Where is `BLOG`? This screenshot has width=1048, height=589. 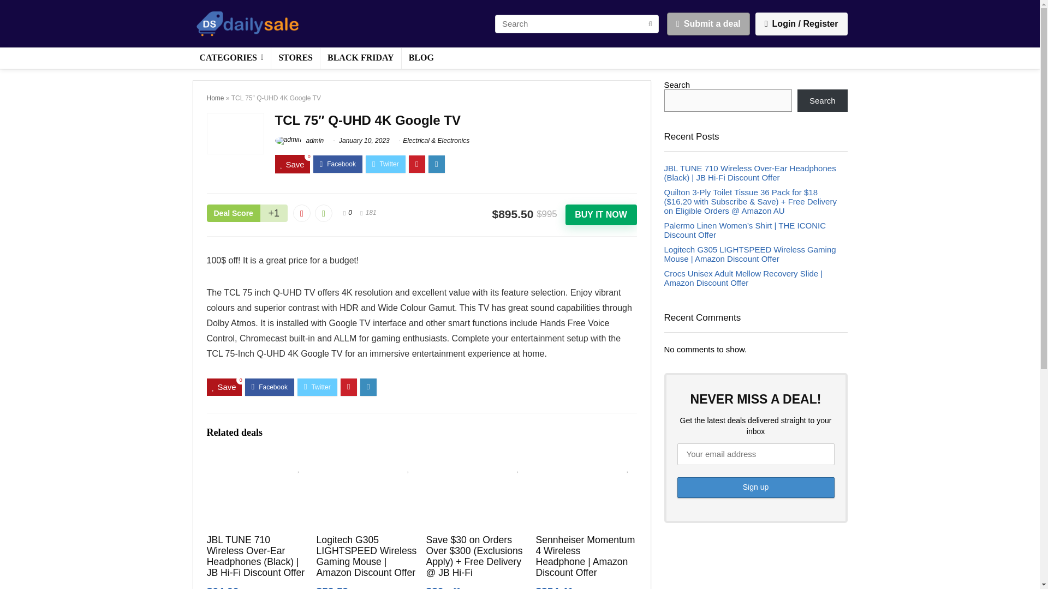 BLOG is located at coordinates (421, 58).